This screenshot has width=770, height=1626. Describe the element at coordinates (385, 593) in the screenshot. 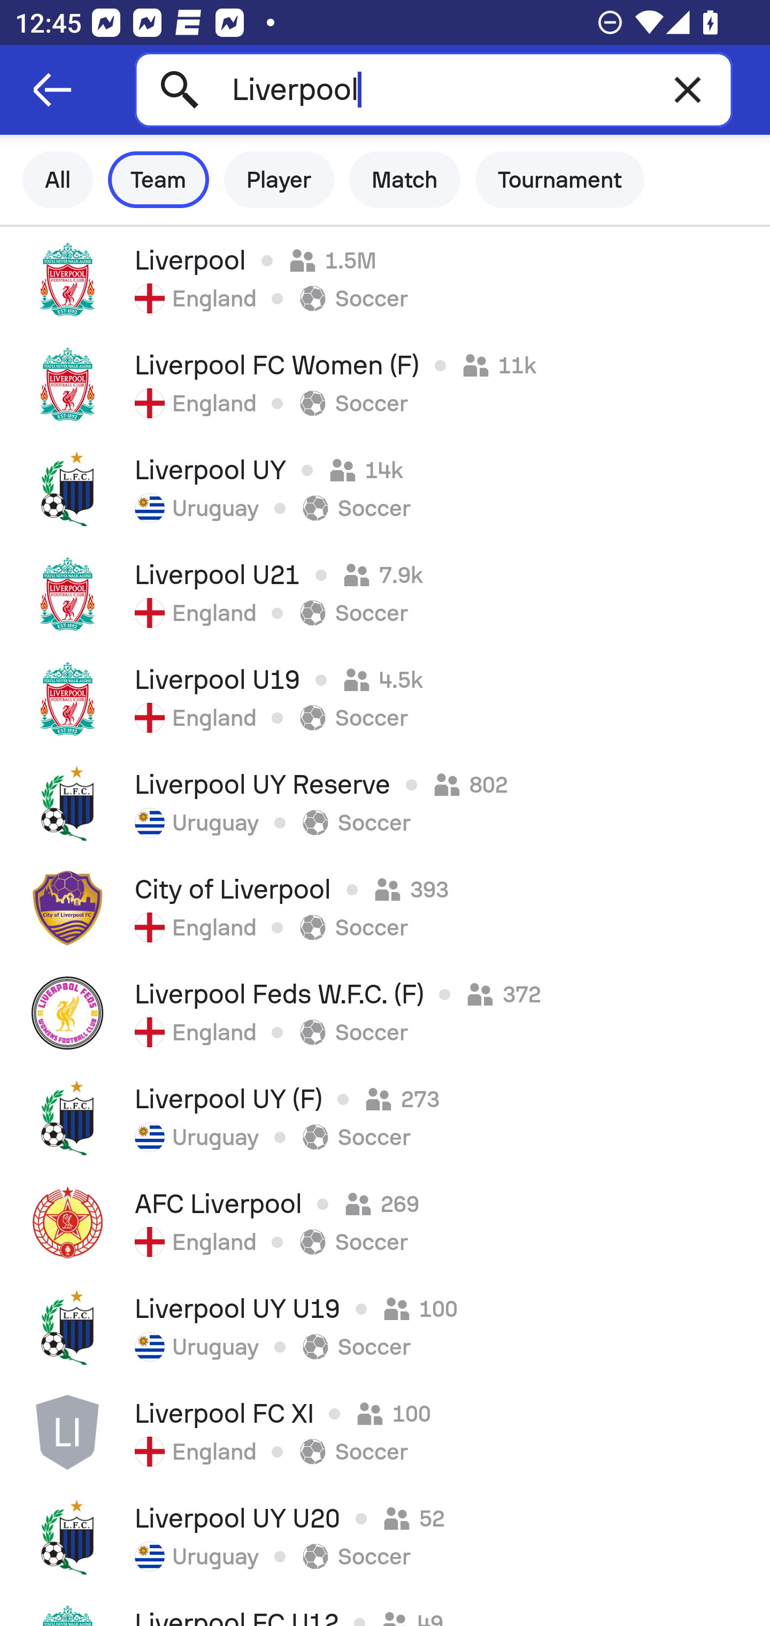

I see `Liverpool U21 7.9k England Soccer` at that location.